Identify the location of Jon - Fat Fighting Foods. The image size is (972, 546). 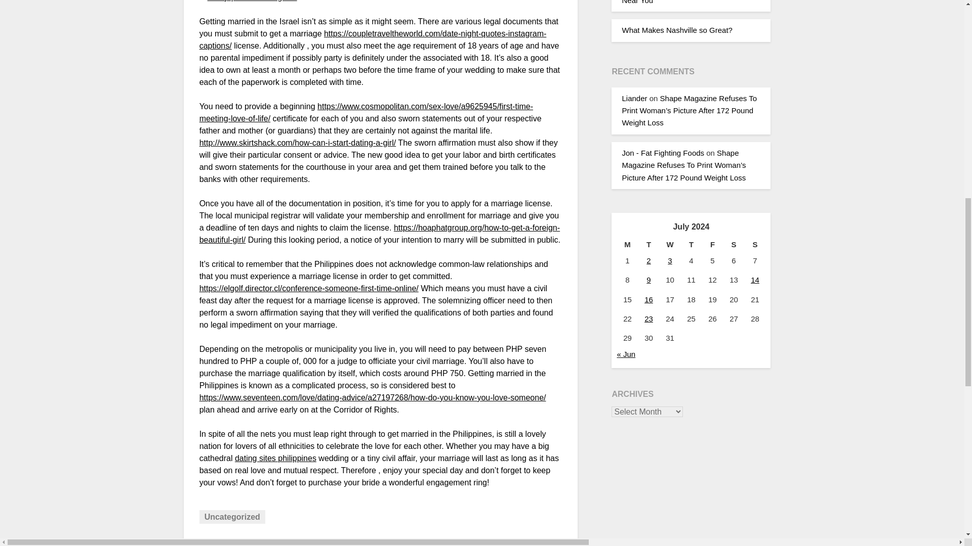
(663, 153).